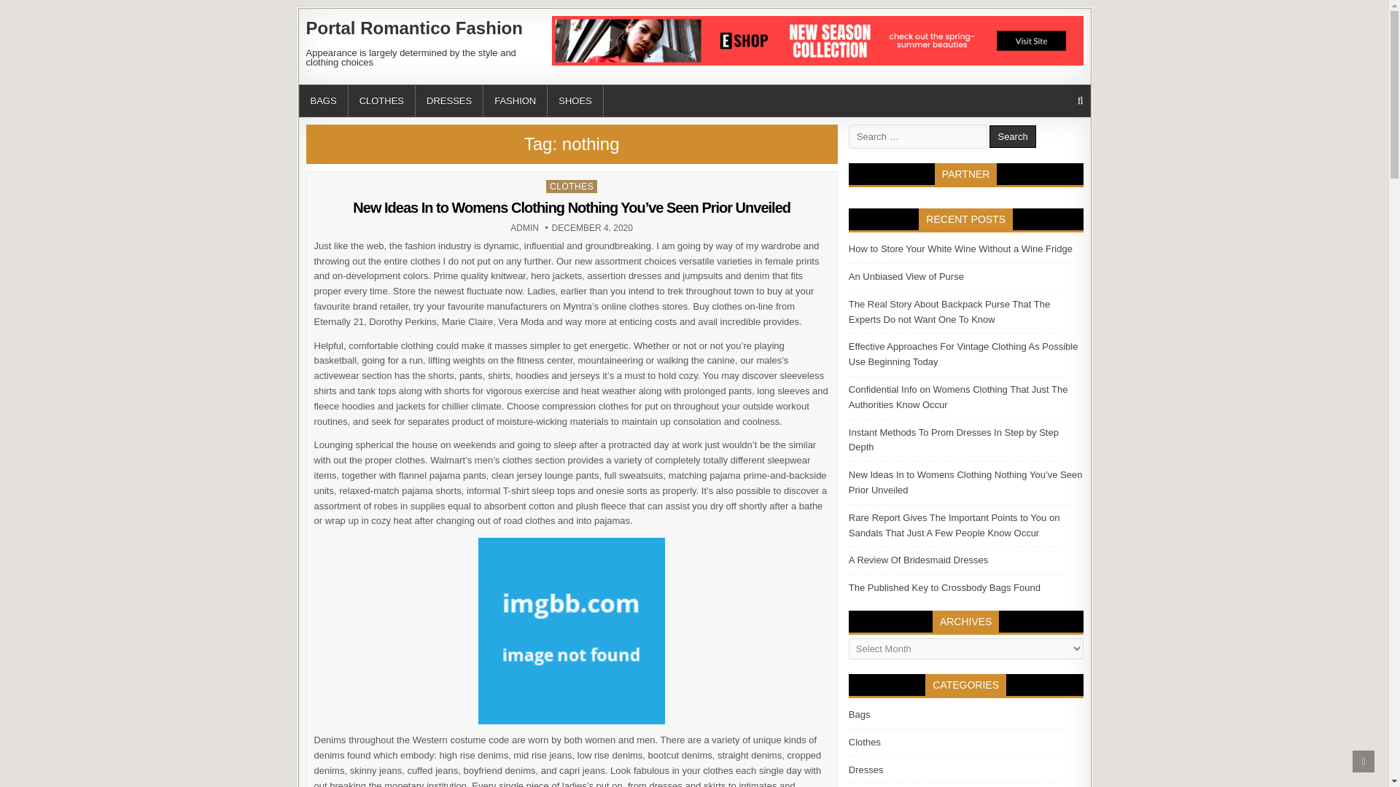 This screenshot has width=1400, height=787. What do you see at coordinates (414, 28) in the screenshot?
I see `CLOTHES` at bounding box center [414, 28].